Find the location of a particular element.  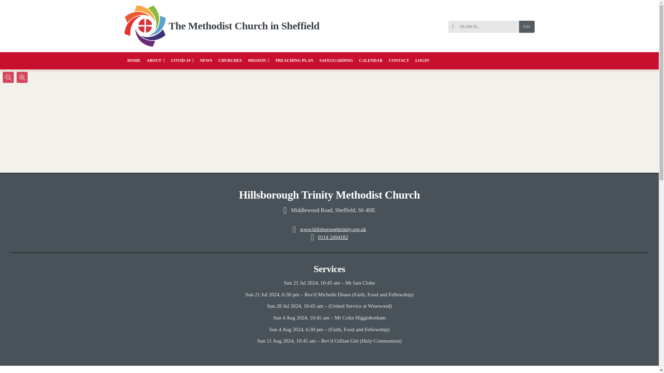

Zoom out is located at coordinates (8, 77).